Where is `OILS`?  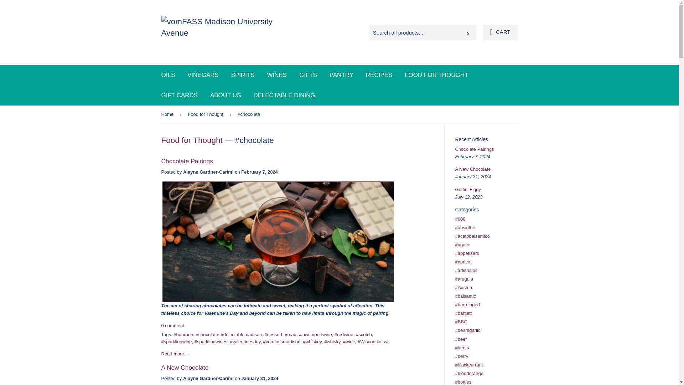 OILS is located at coordinates (168, 75).